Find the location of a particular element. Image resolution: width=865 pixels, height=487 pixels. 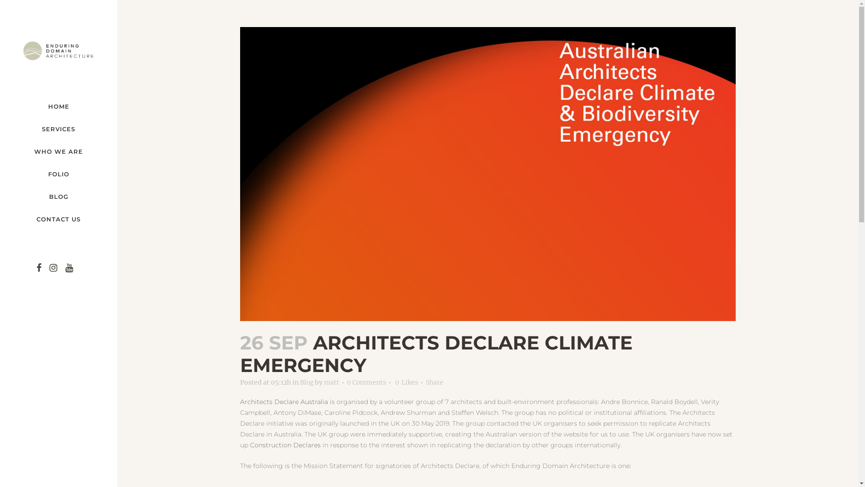

Folio is located at coordinates (492, 384).